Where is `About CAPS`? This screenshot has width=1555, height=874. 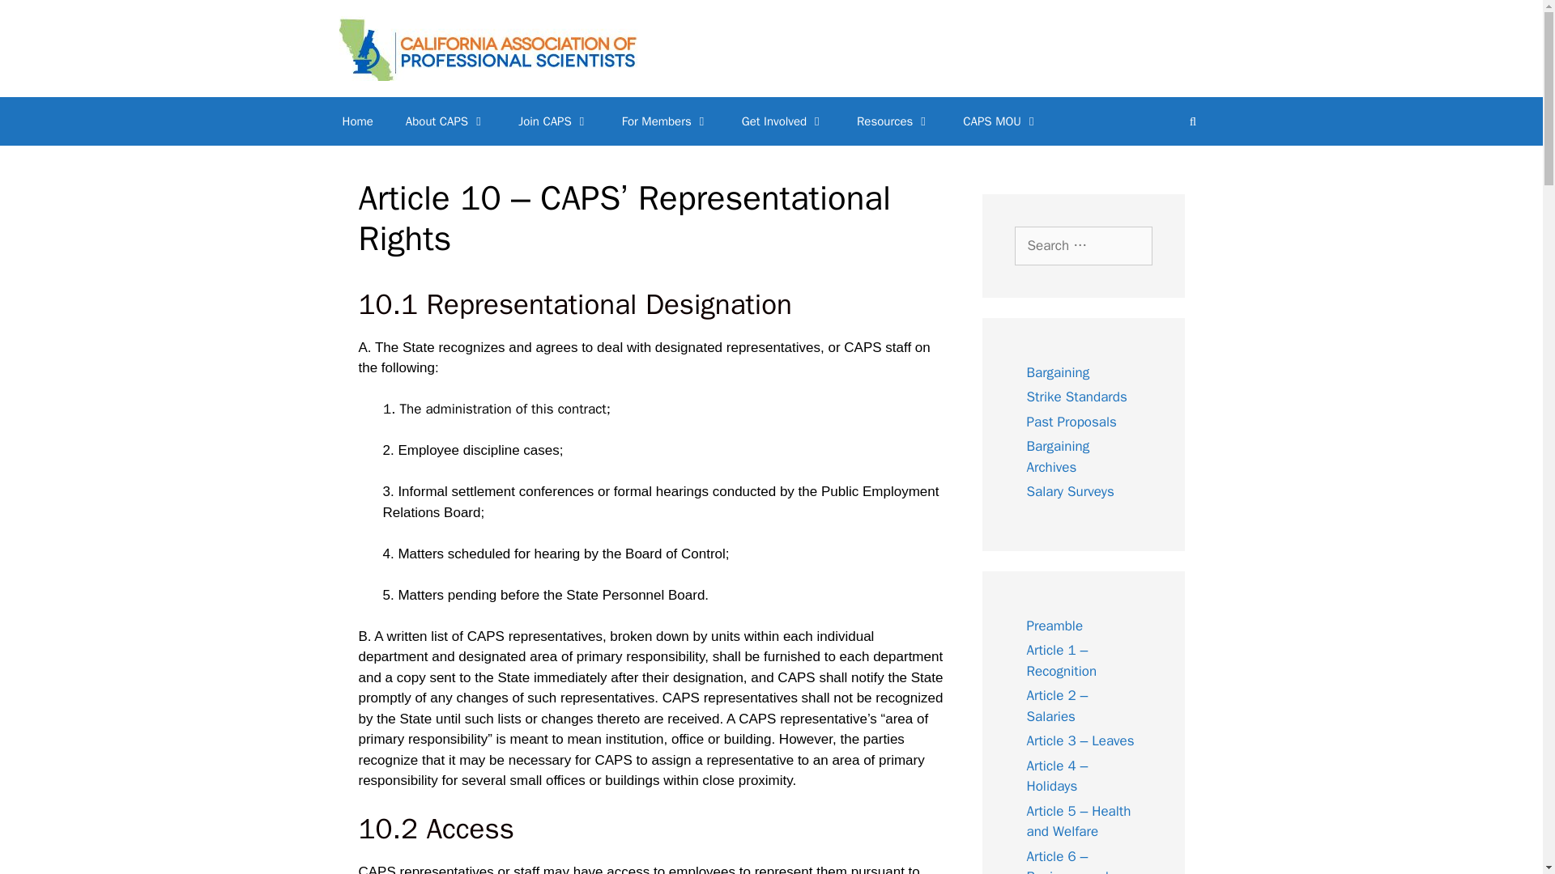
About CAPS is located at coordinates (445, 121).